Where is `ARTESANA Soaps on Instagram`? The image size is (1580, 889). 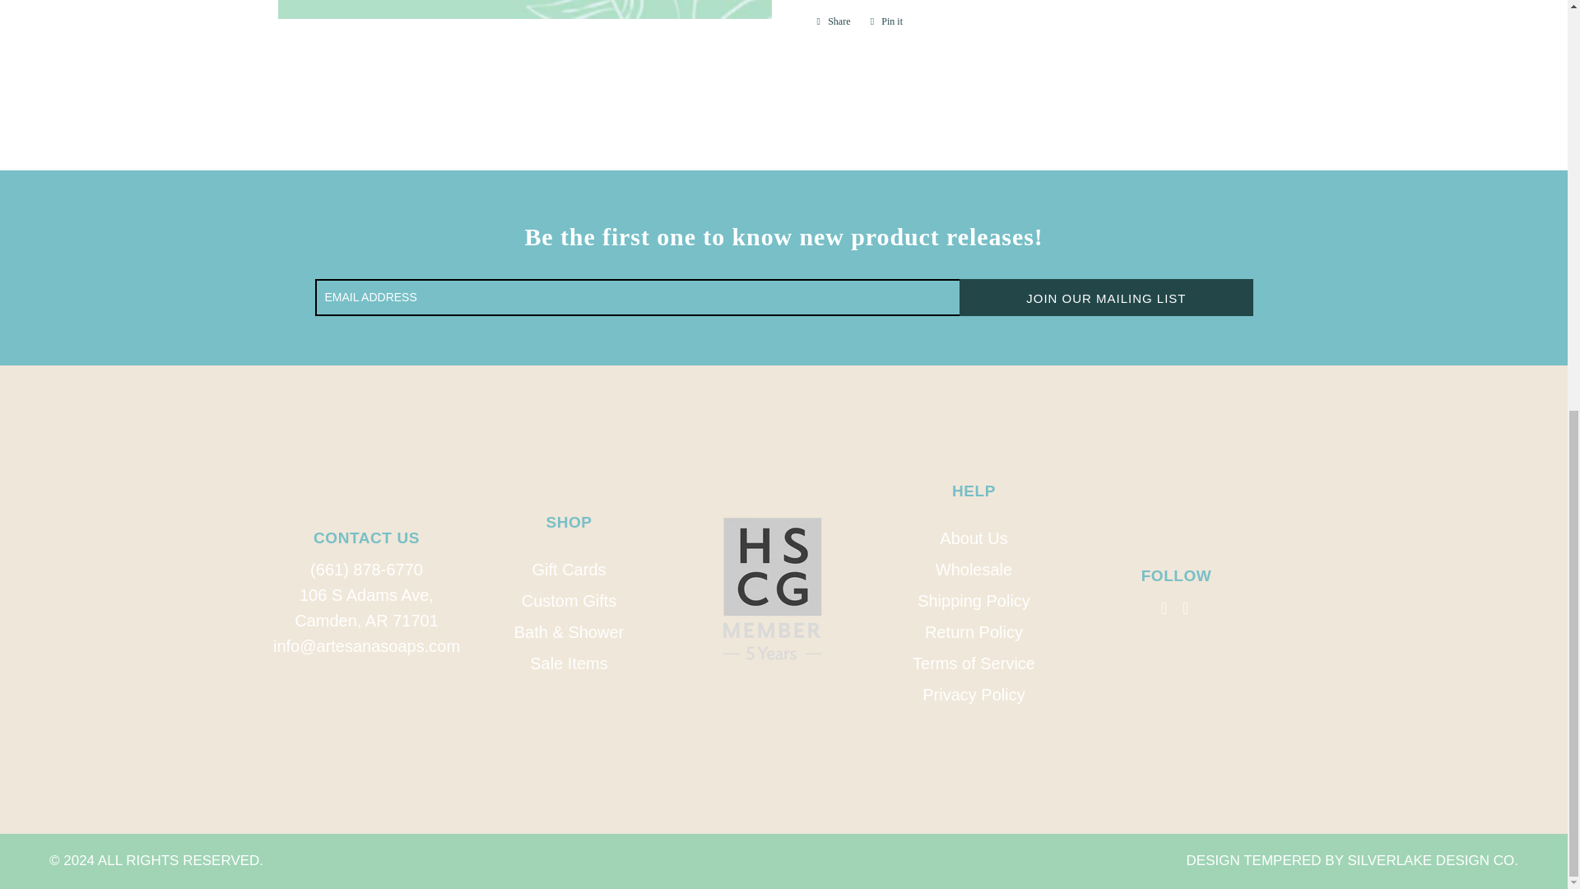 ARTESANA Soaps on Instagram is located at coordinates (1187, 607).